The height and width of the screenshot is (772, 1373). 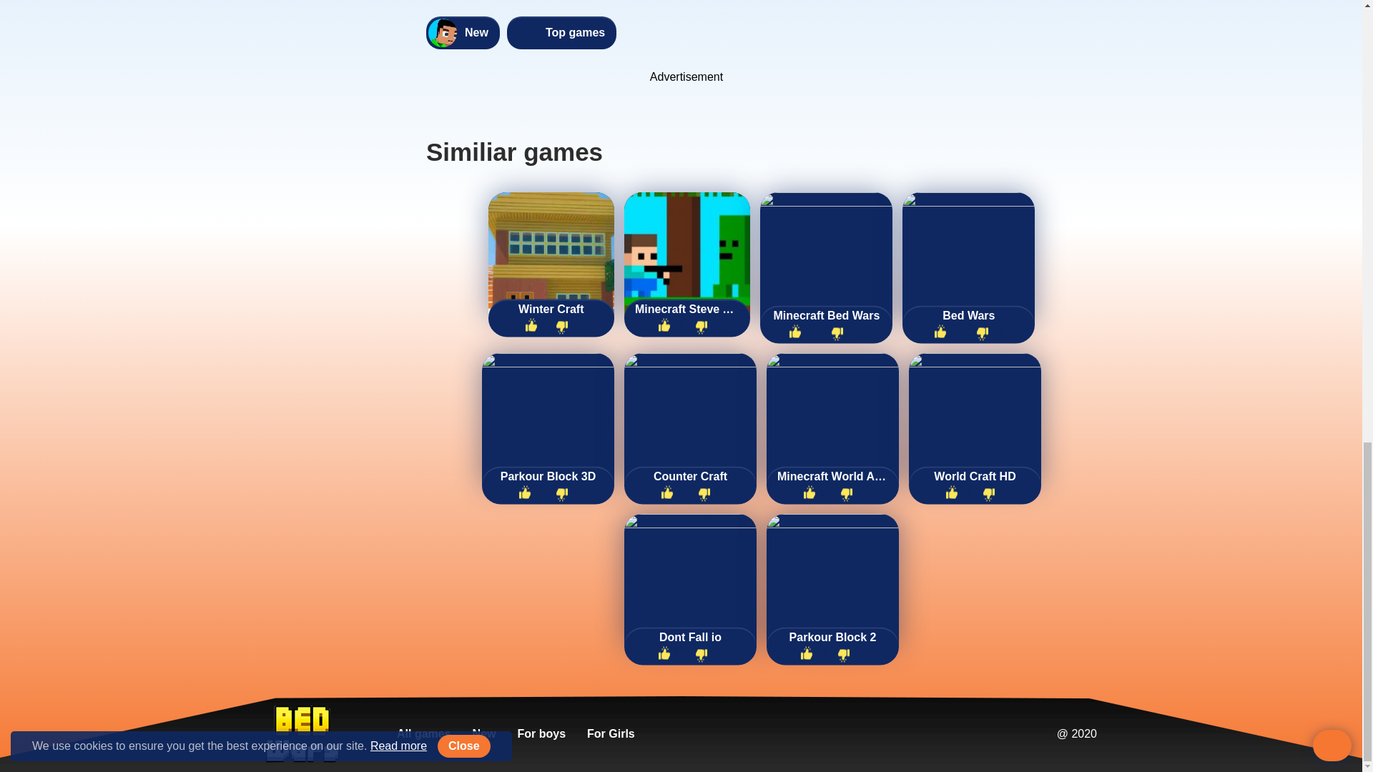 I want to click on Minecraft World Adventure, so click(x=832, y=476).